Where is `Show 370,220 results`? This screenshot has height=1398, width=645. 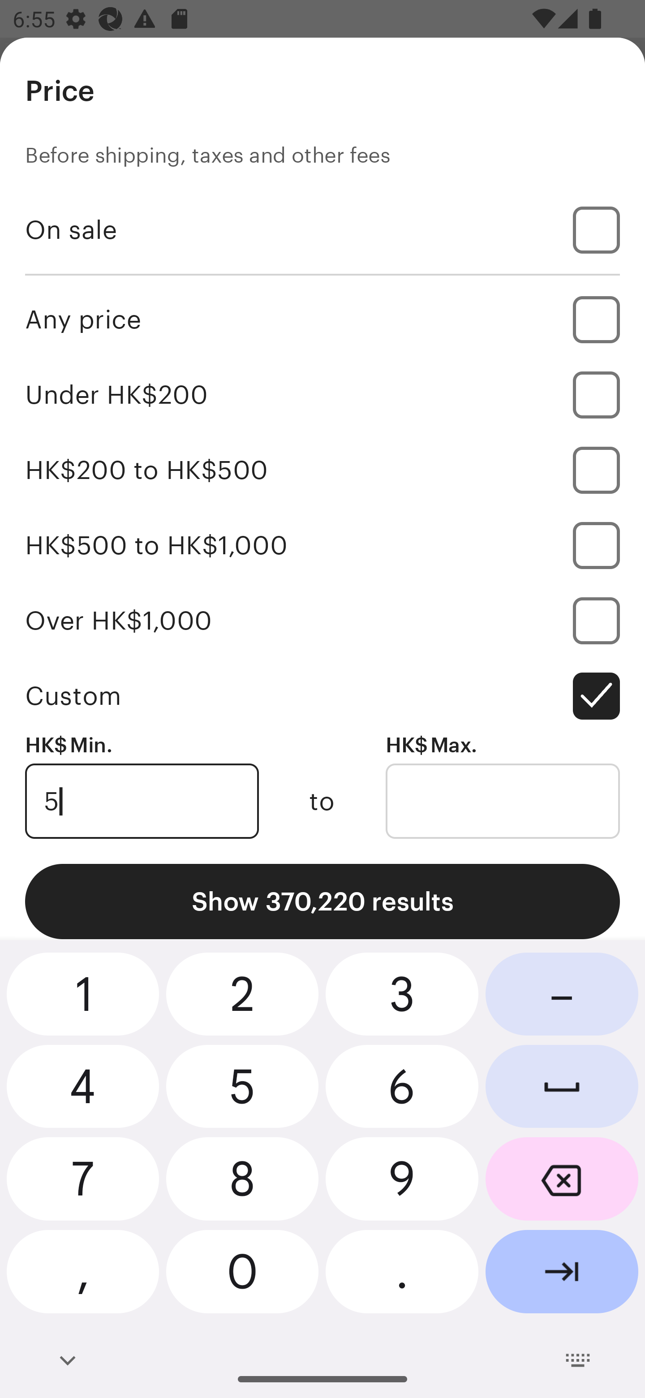
Show 370,220 results is located at coordinates (322, 902).